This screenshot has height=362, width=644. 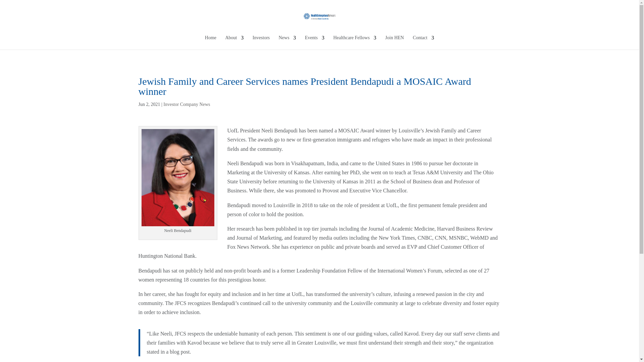 I want to click on Investors, so click(x=261, y=42).